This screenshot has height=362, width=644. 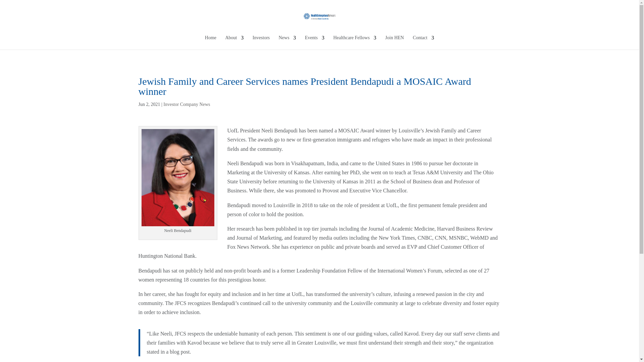 I want to click on Investors, so click(x=261, y=42).